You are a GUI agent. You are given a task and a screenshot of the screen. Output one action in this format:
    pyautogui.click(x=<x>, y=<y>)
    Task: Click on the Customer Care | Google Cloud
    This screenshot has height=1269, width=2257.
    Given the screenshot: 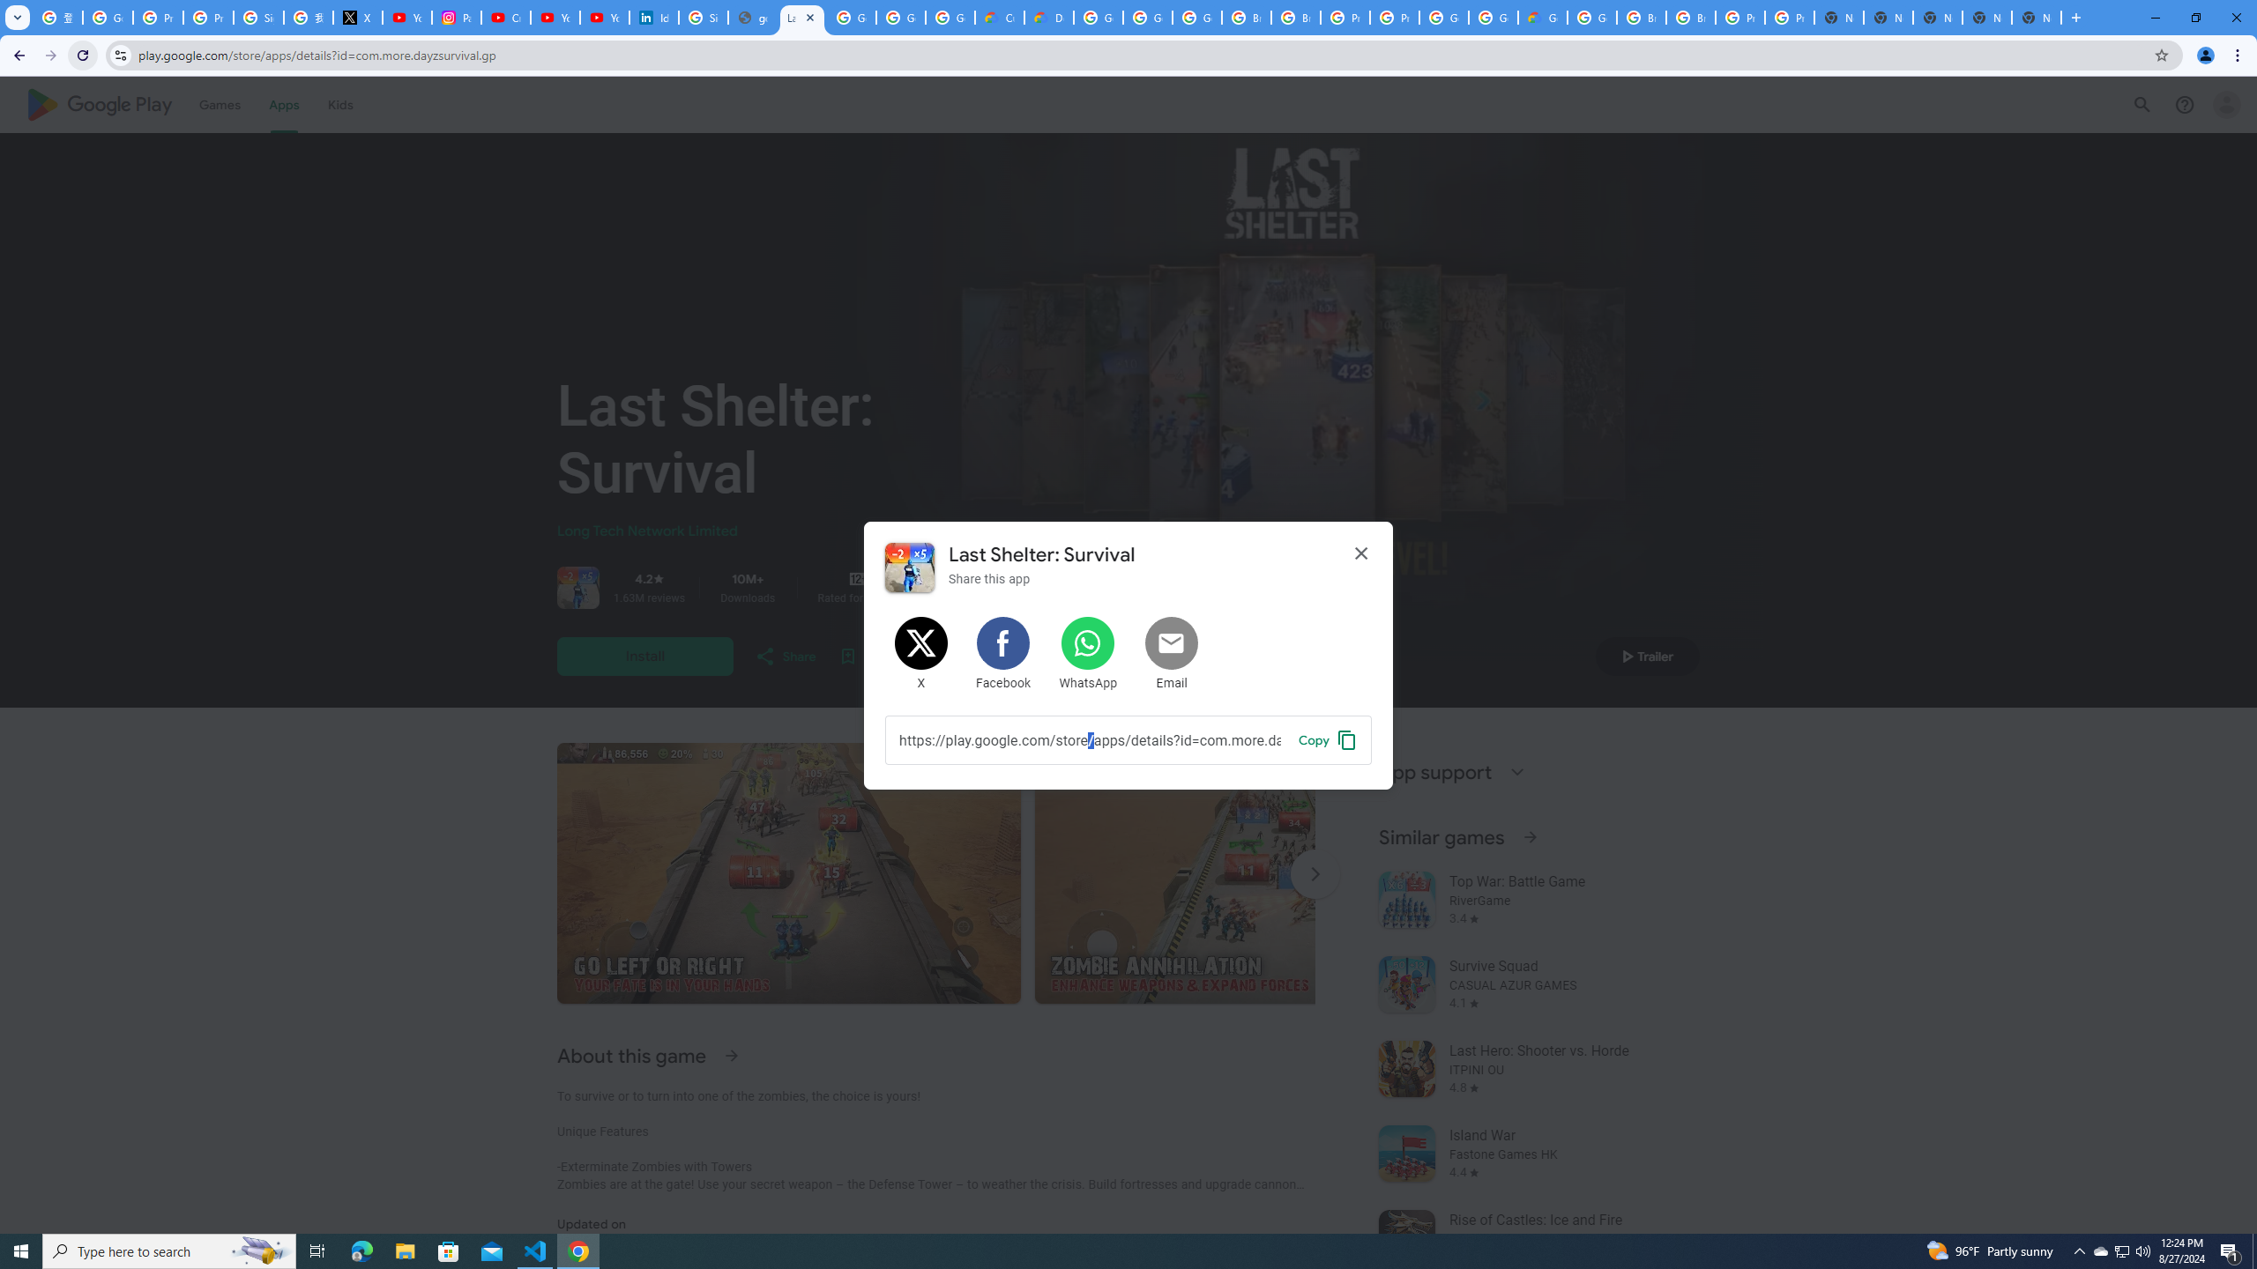 What is the action you would take?
    pyautogui.click(x=1000, y=18)
    